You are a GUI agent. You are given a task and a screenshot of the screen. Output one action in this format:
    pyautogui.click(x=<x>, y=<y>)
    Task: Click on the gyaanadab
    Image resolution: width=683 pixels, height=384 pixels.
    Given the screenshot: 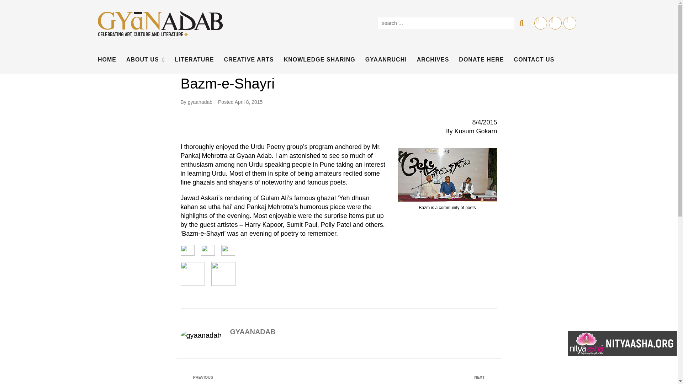 What is the action you would take?
    pyautogui.click(x=200, y=102)
    